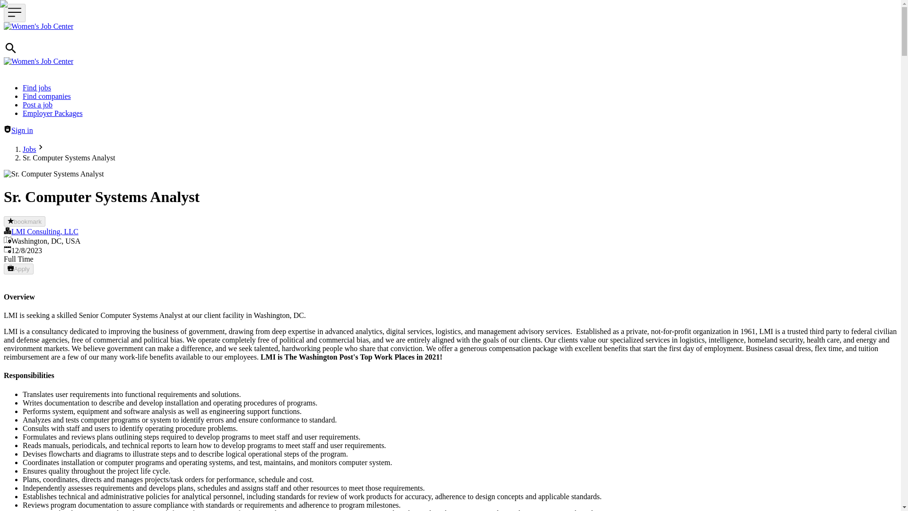 The width and height of the screenshot is (908, 511). Describe the element at coordinates (54, 174) in the screenshot. I see `Sr. Computer Systems Analyst` at that location.